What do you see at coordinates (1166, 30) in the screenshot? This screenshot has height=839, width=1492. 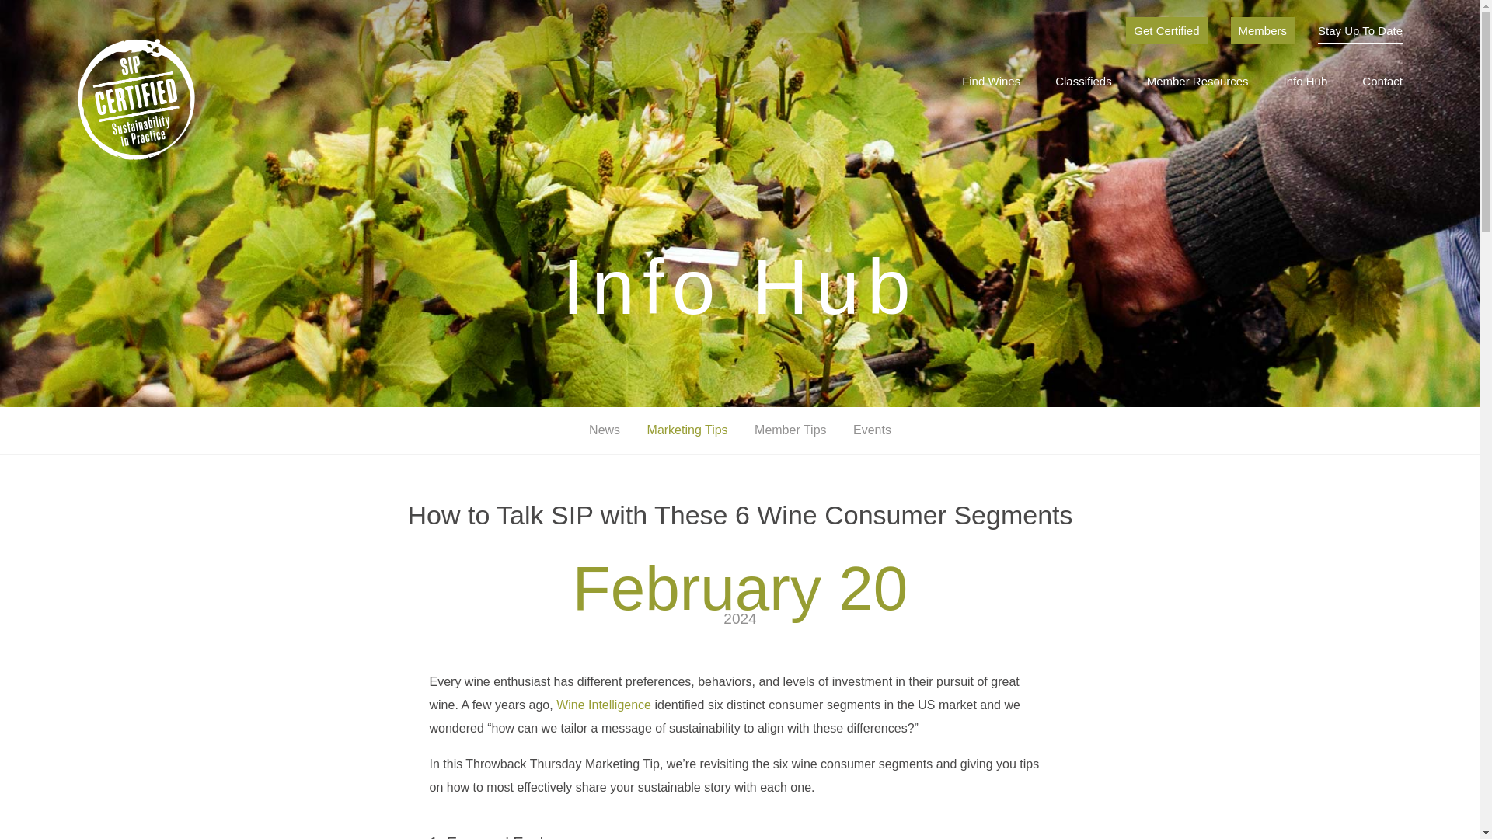 I see `Get Certified` at bounding box center [1166, 30].